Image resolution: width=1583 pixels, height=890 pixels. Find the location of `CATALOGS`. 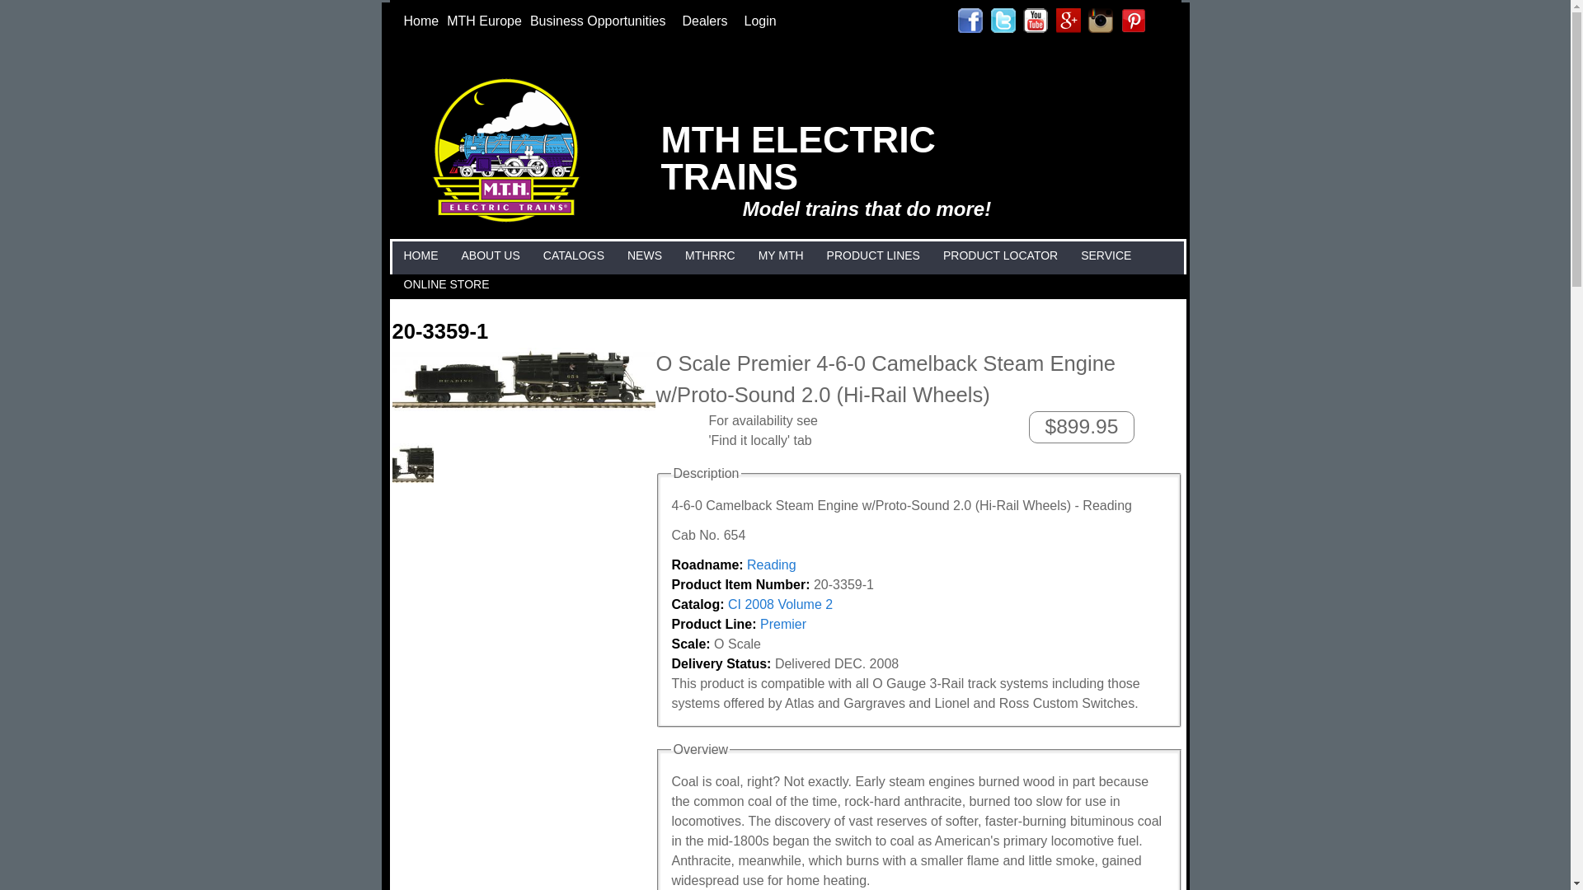

CATALOGS is located at coordinates (574, 255).